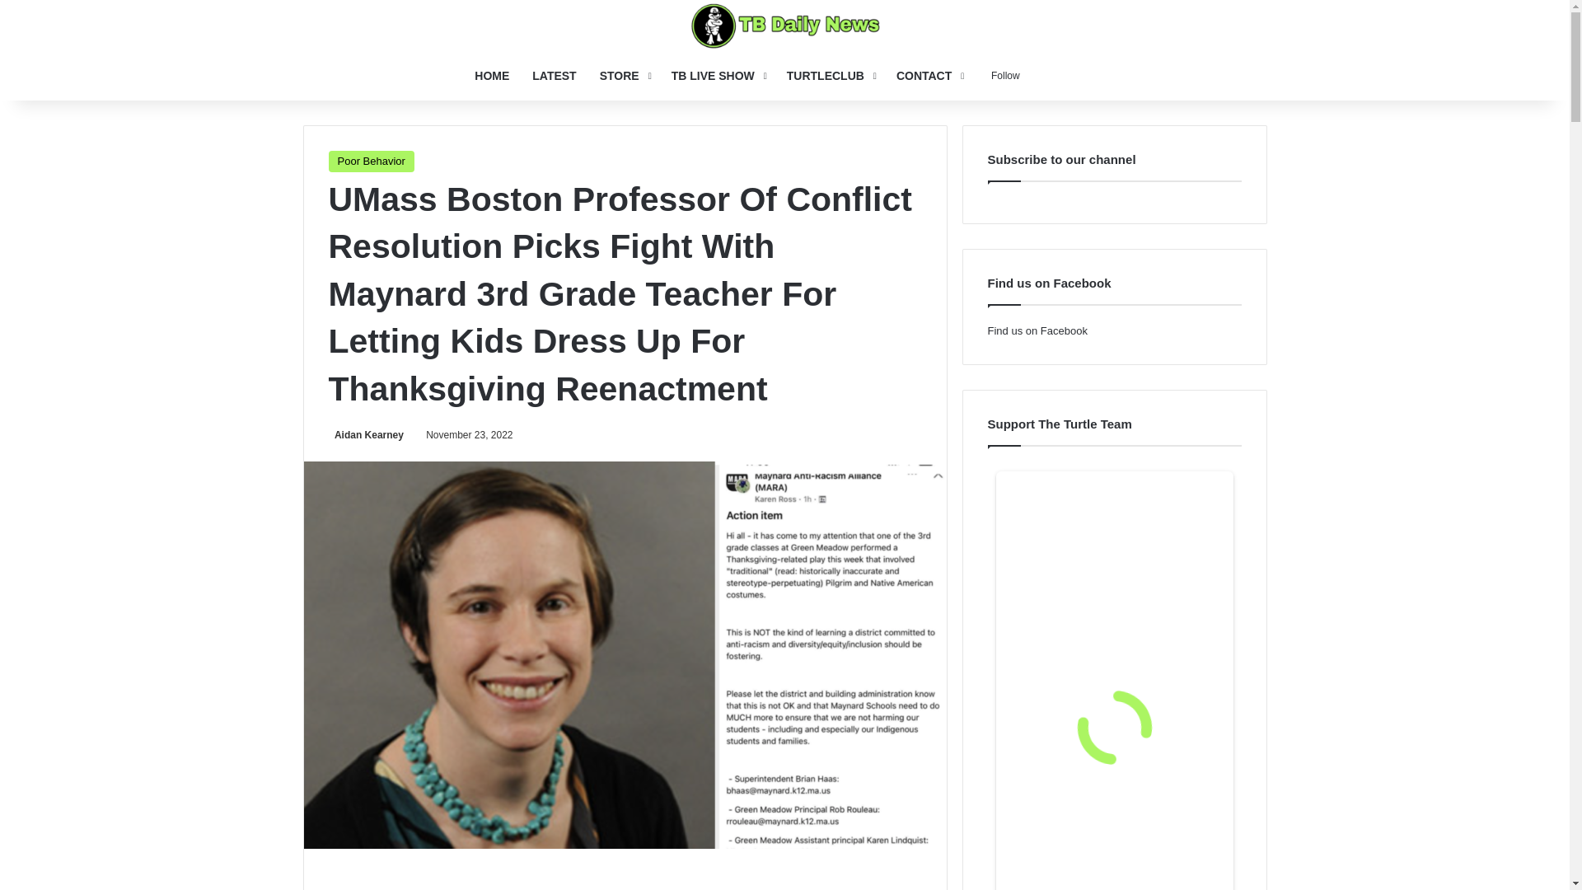  What do you see at coordinates (365, 434) in the screenshot?
I see `Aidan Kearney` at bounding box center [365, 434].